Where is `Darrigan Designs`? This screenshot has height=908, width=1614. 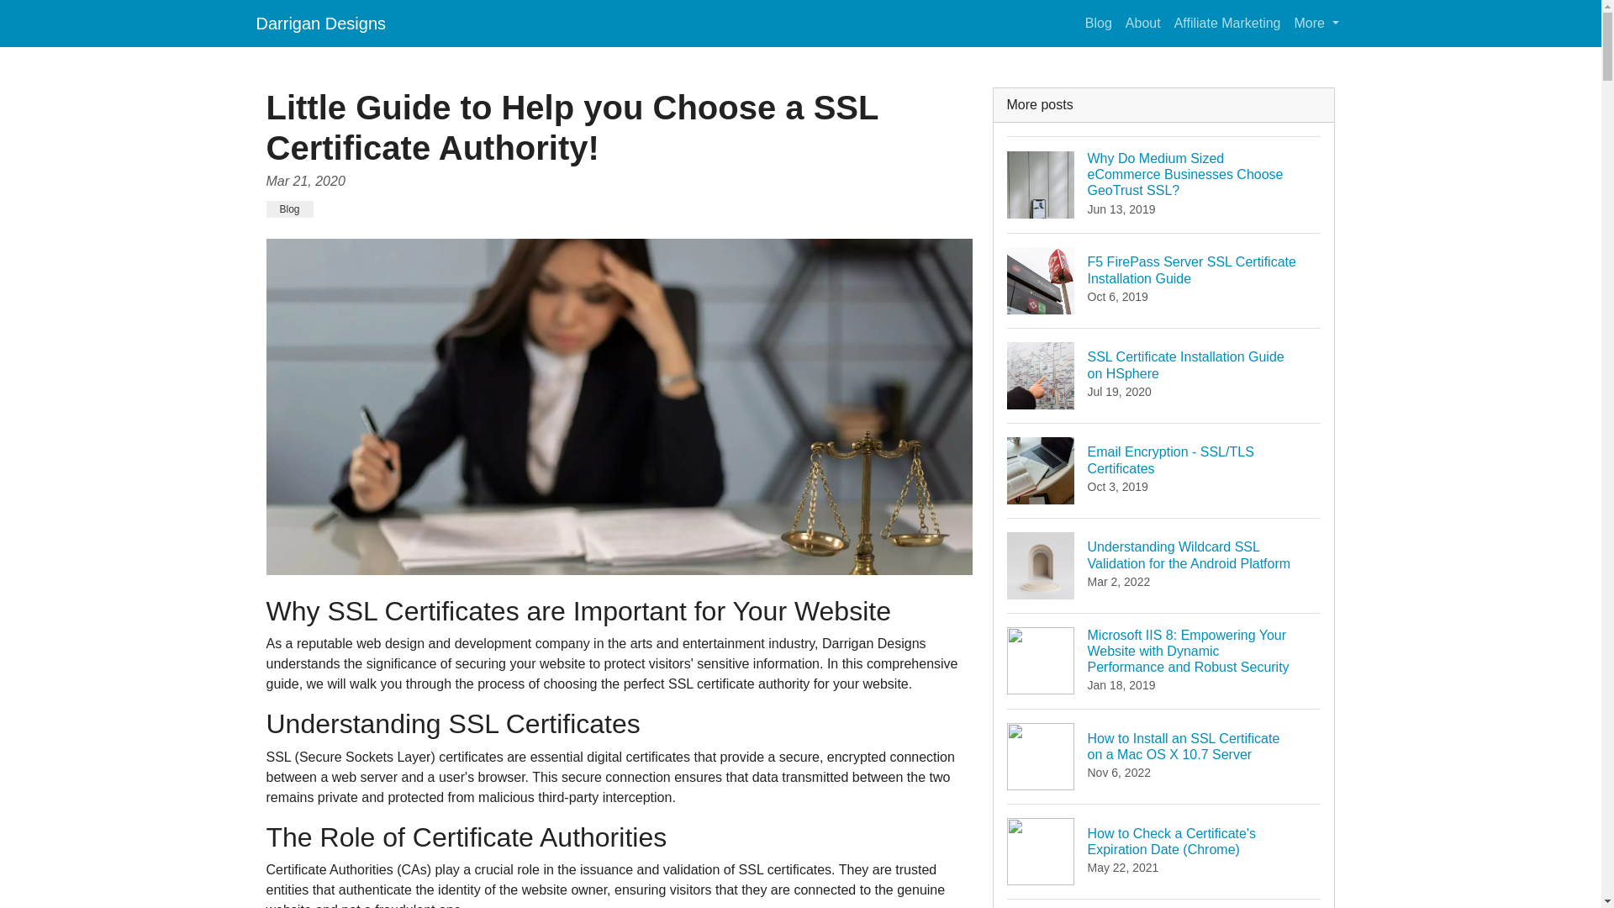
Darrigan Designs is located at coordinates (1164, 375).